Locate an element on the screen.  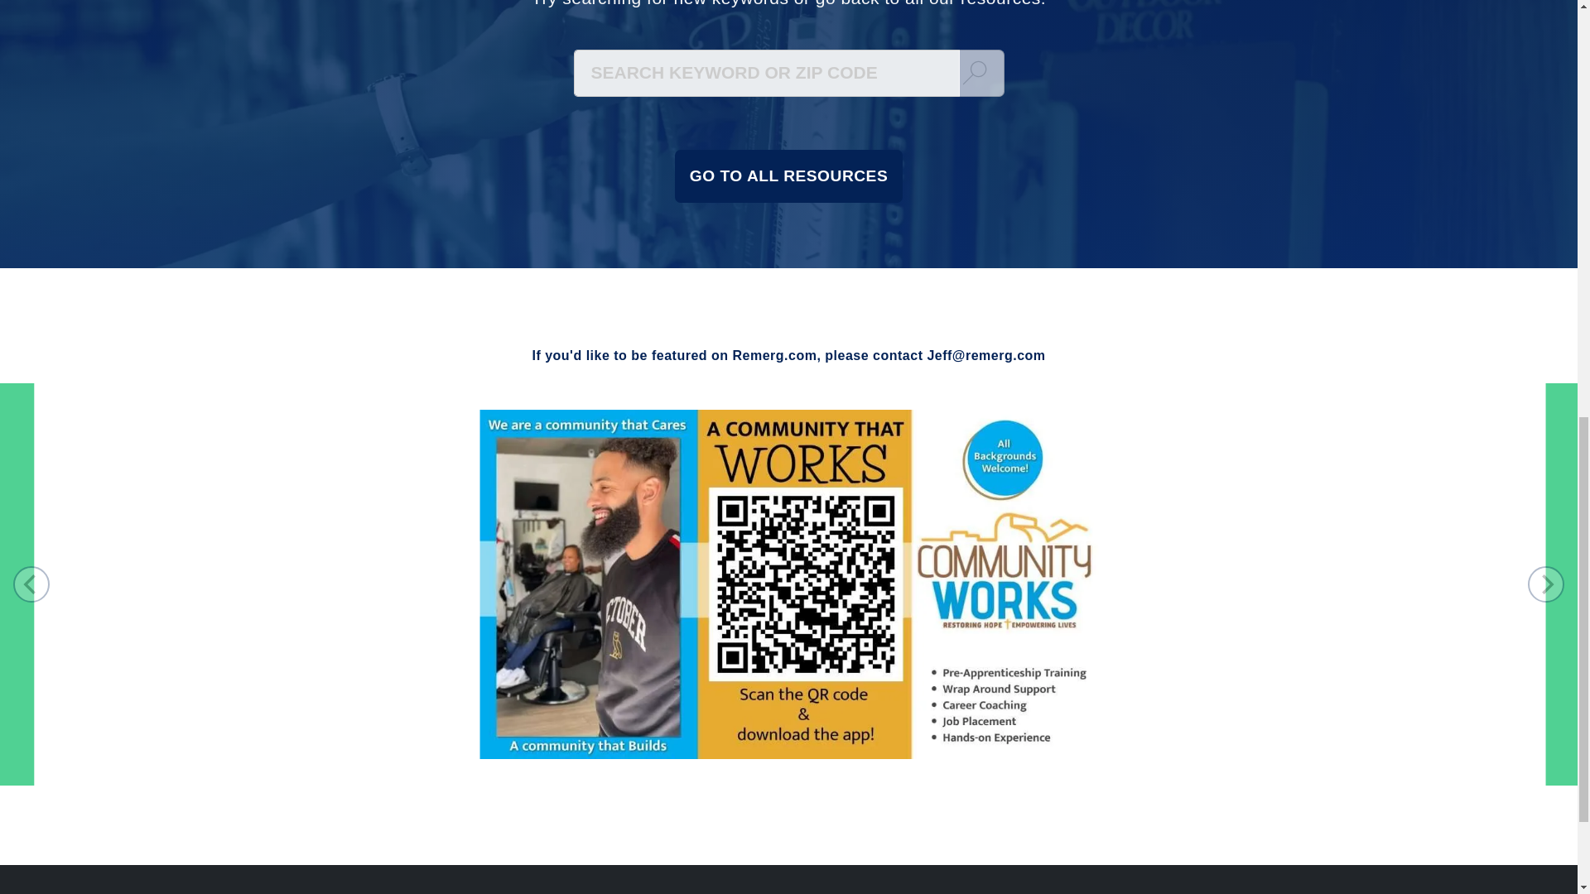
GO TO ALL RESOURCES is located at coordinates (788, 177).